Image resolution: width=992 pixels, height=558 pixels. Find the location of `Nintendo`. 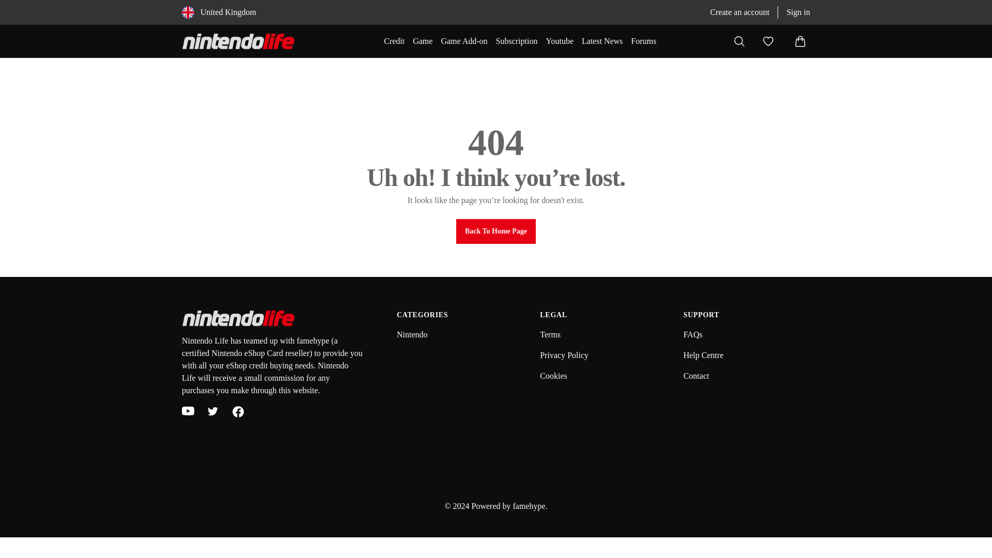

Nintendo is located at coordinates (412, 334).